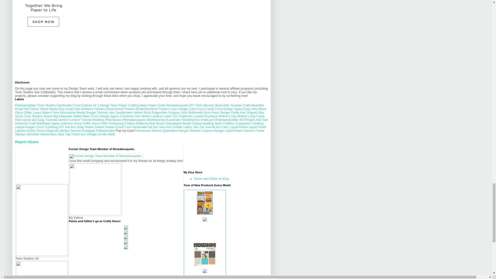 The width and height of the screenshot is (496, 279). What do you see at coordinates (25, 105) in the screenshot?
I see `Paintsandglitter` at bounding box center [25, 105].